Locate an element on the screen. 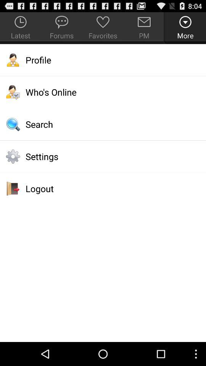 This screenshot has height=366, width=206. jump until the   search app is located at coordinates (103, 124).